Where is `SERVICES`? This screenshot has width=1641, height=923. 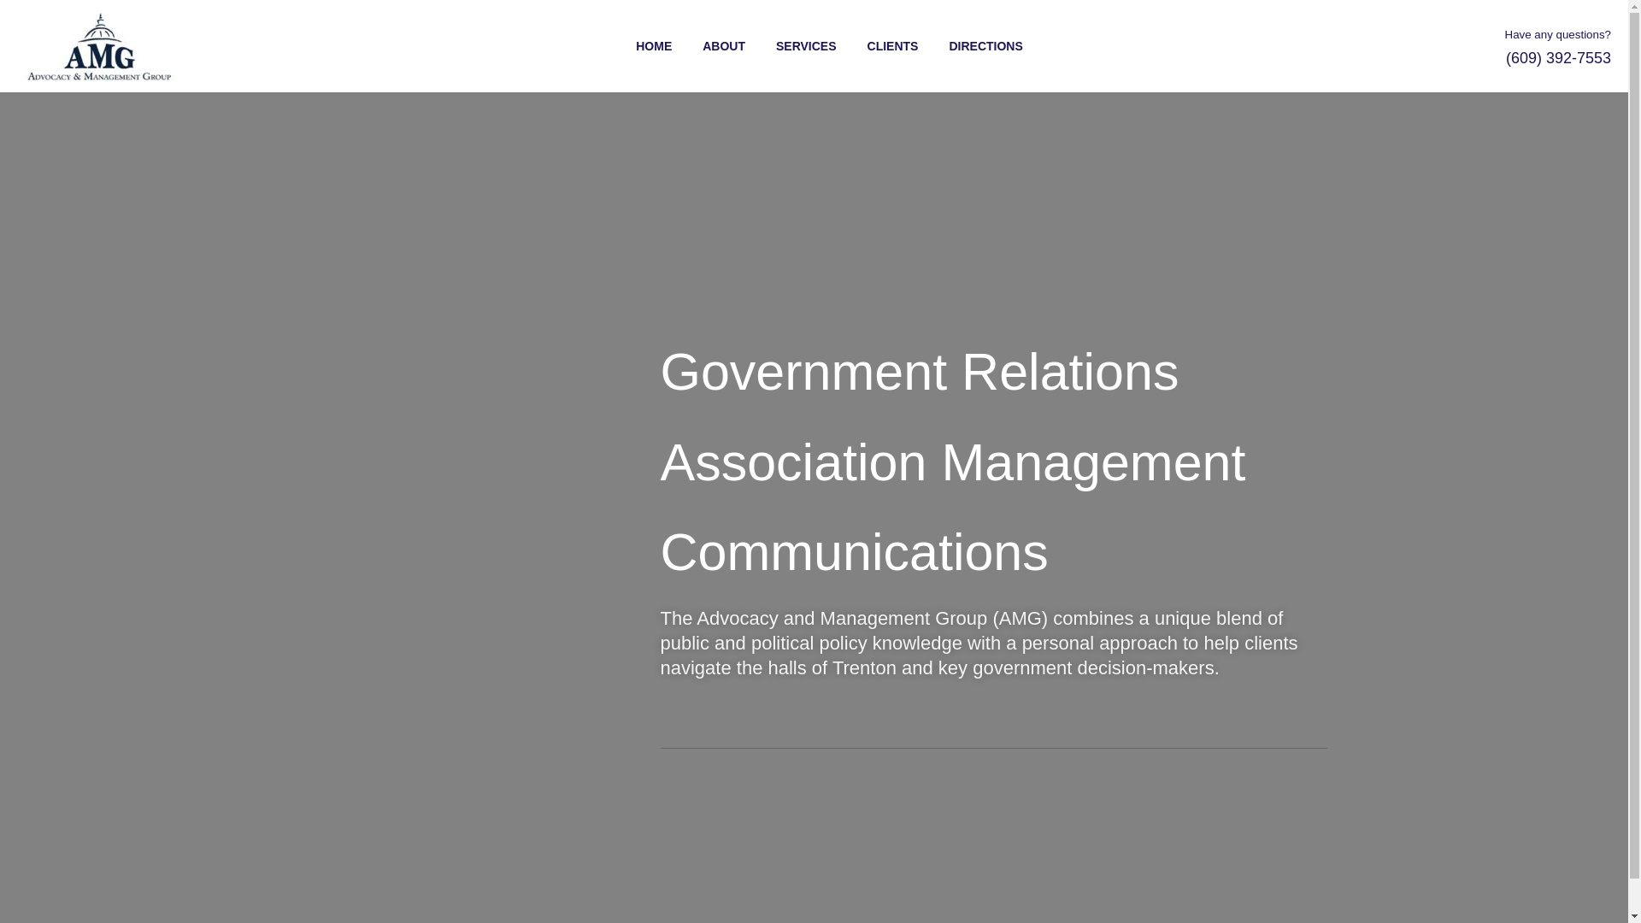 SERVICES is located at coordinates (791, 47).